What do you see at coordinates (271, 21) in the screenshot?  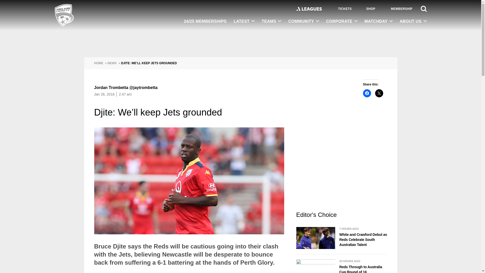 I see `TEAMS` at bounding box center [271, 21].